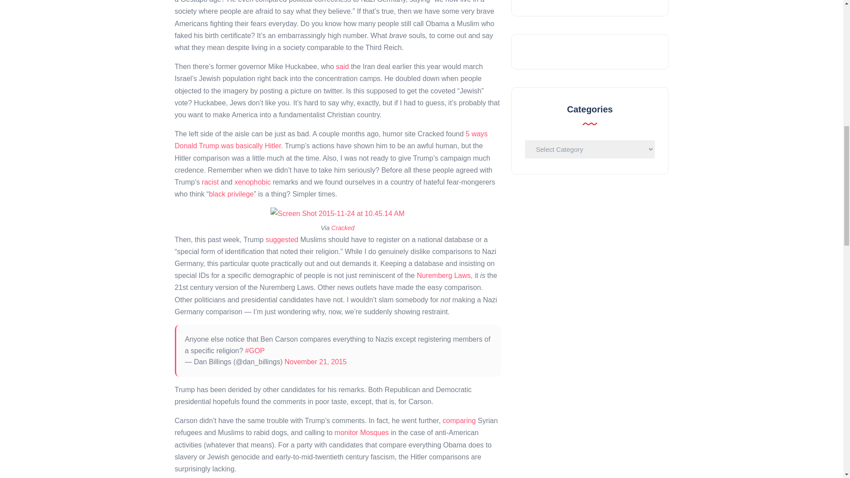 This screenshot has width=850, height=478. What do you see at coordinates (252, 182) in the screenshot?
I see `xenophobic` at bounding box center [252, 182].